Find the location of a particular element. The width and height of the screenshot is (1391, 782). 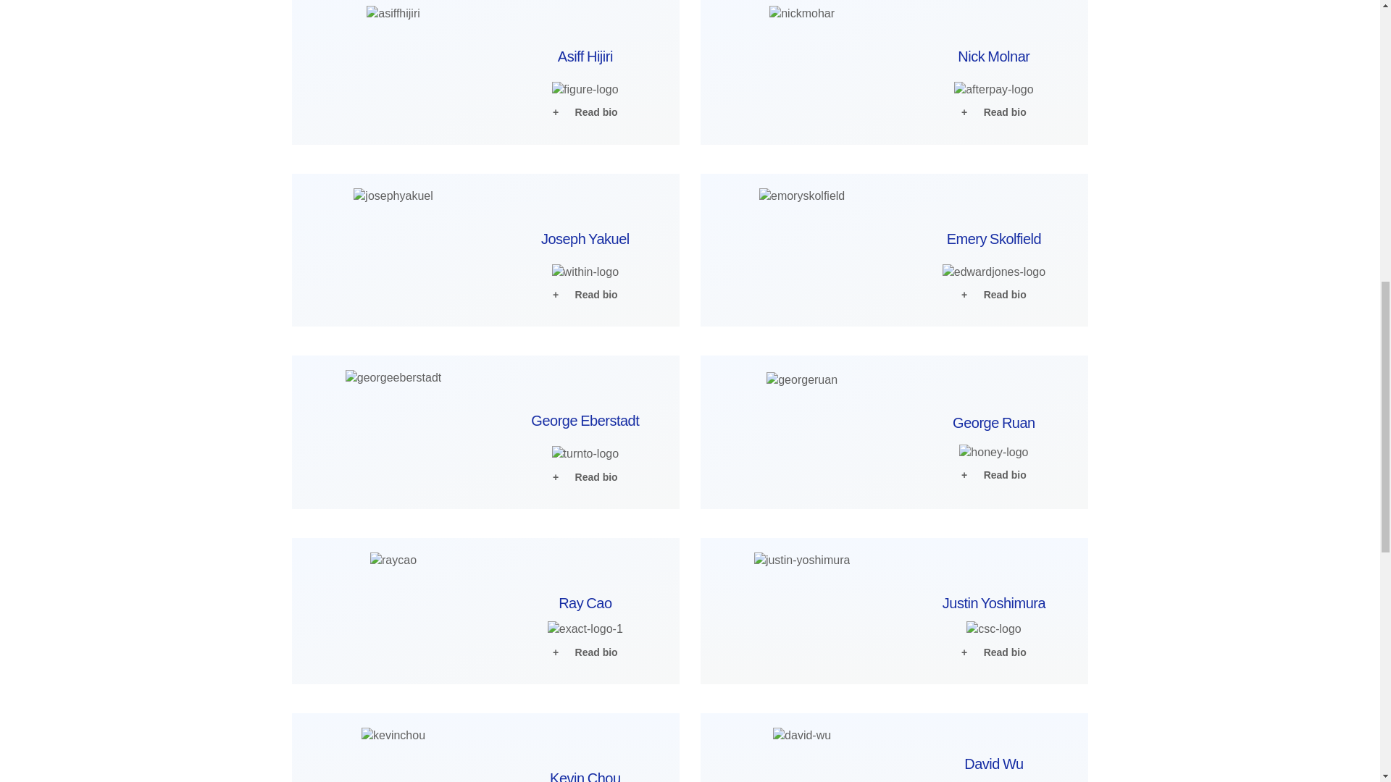

raycao is located at coordinates (393, 560).